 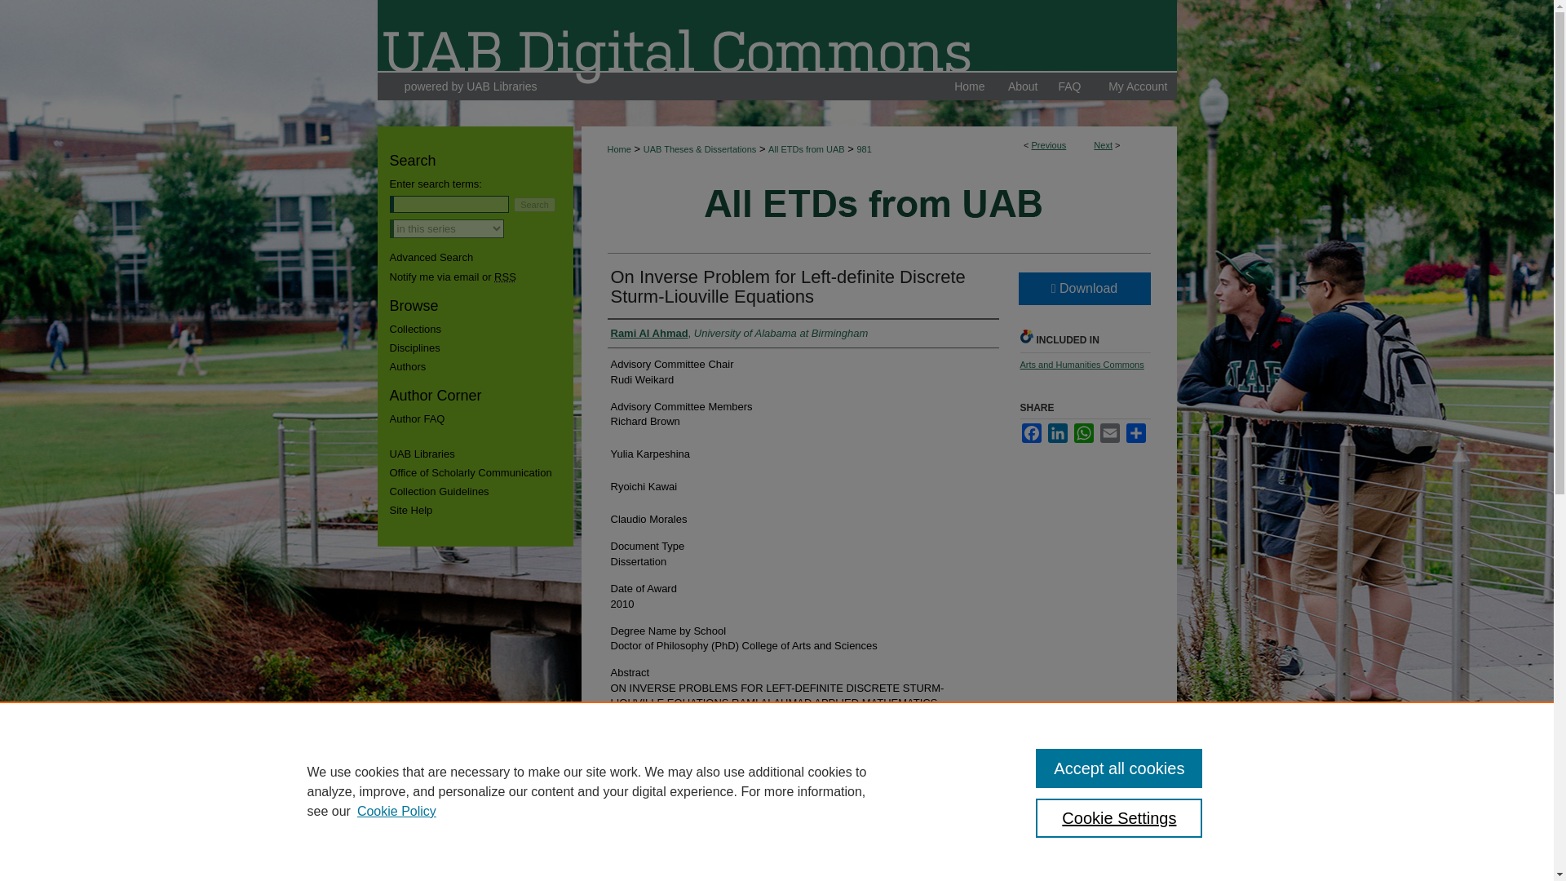 What do you see at coordinates (1069, 86) in the screenshot?
I see `FAQ` at bounding box center [1069, 86].